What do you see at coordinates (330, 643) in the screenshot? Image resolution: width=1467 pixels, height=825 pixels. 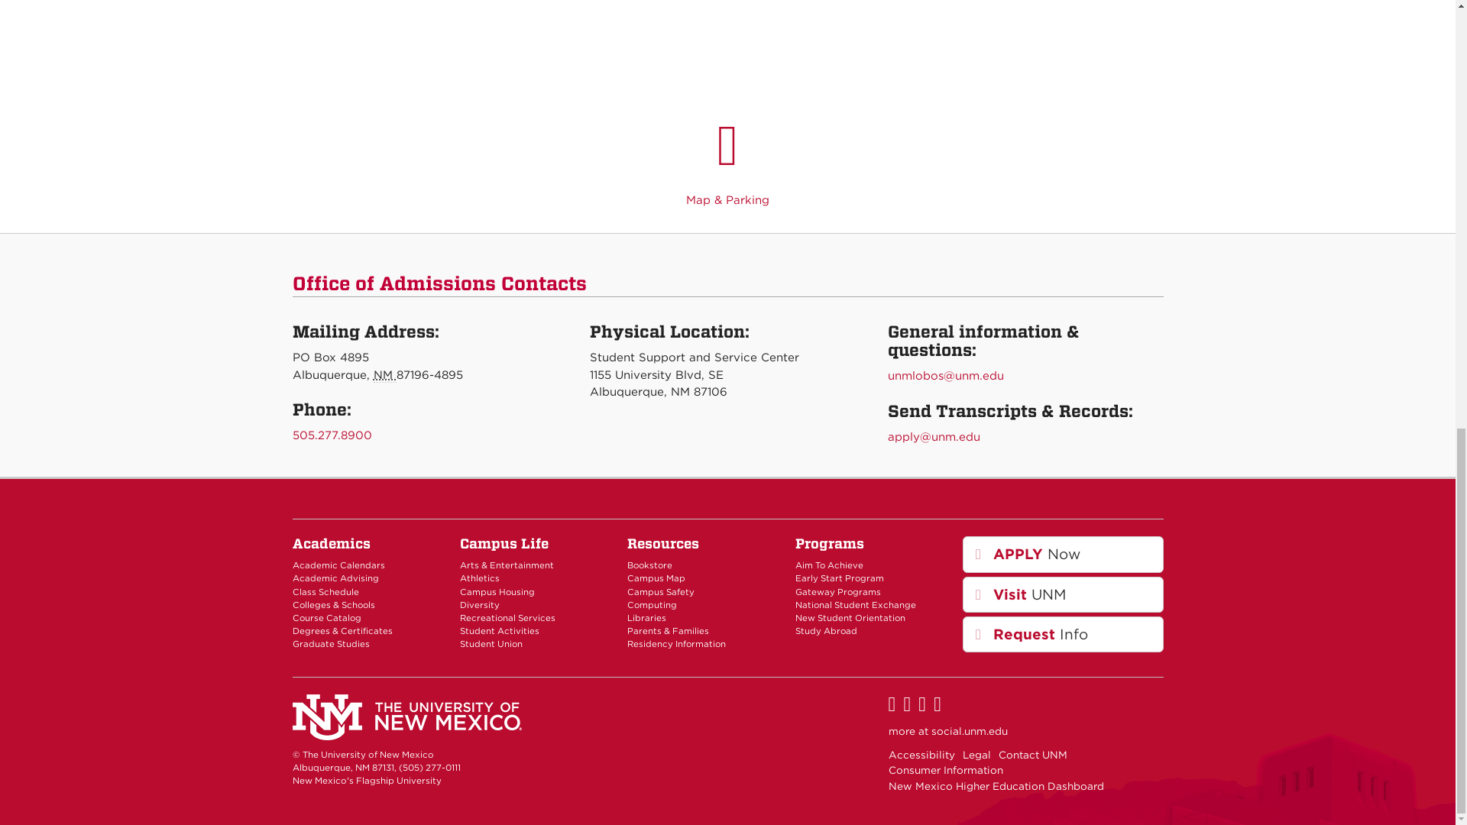 I see `Graduate Studies` at bounding box center [330, 643].